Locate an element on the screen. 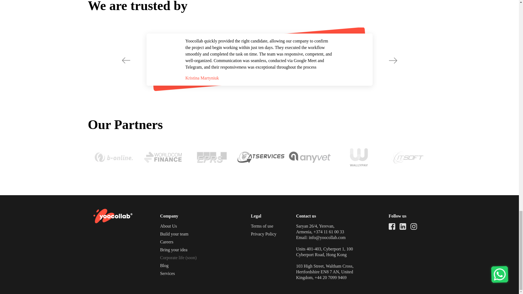 The height and width of the screenshot is (294, 523). Blog is located at coordinates (164, 265).